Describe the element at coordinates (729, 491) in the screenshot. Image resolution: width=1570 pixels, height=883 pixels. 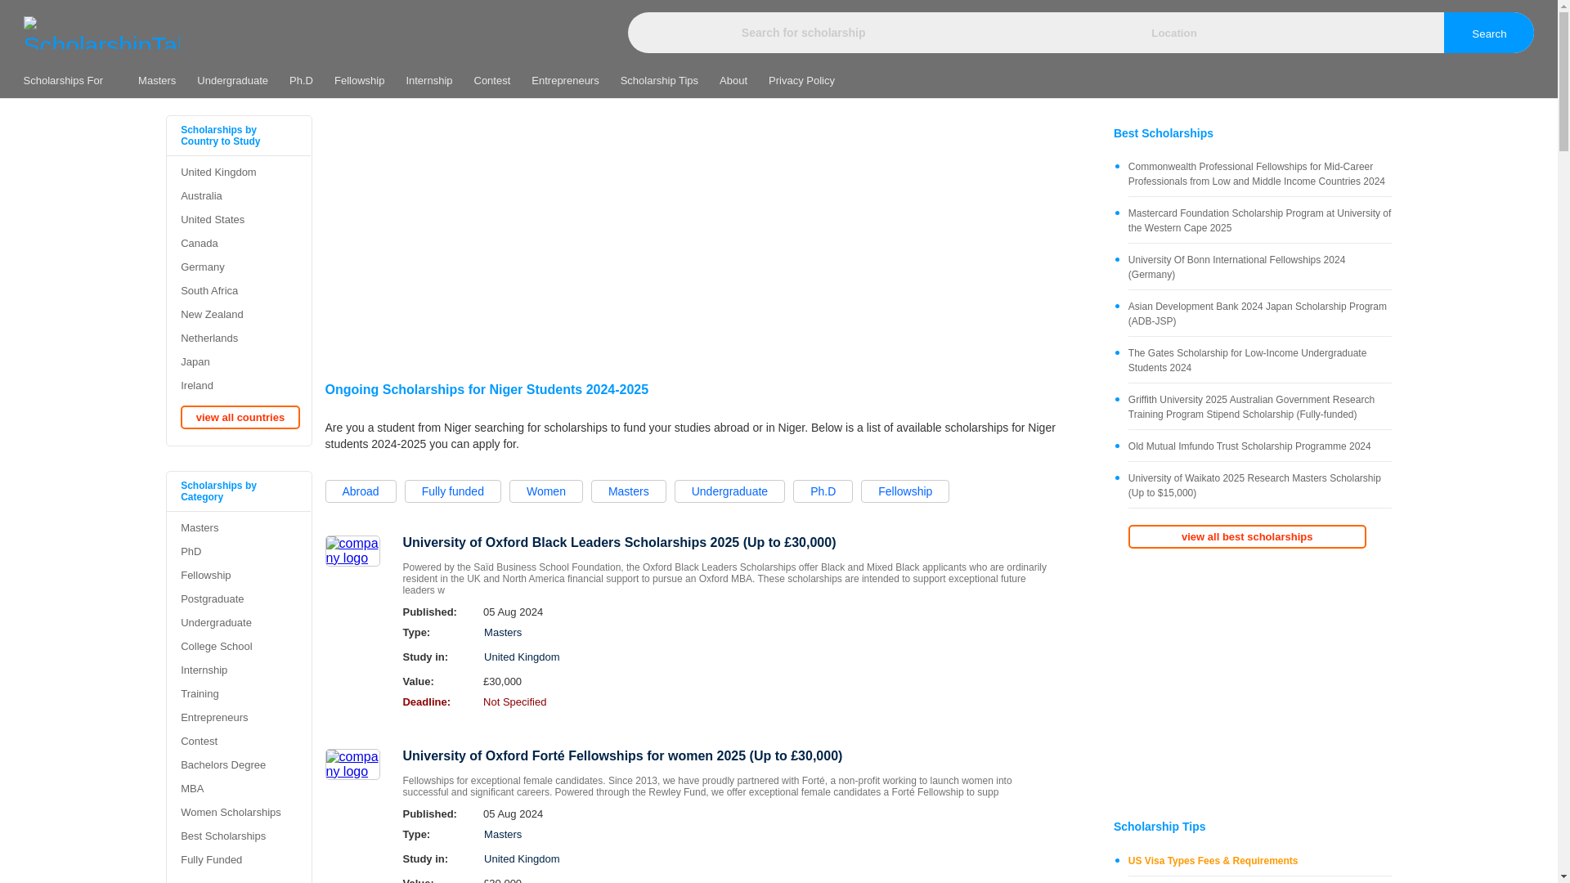
I see `Undergraduate` at that location.